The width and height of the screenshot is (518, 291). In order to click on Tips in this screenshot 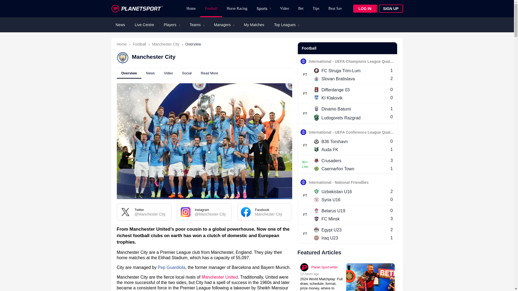, I will do `click(316, 9)`.